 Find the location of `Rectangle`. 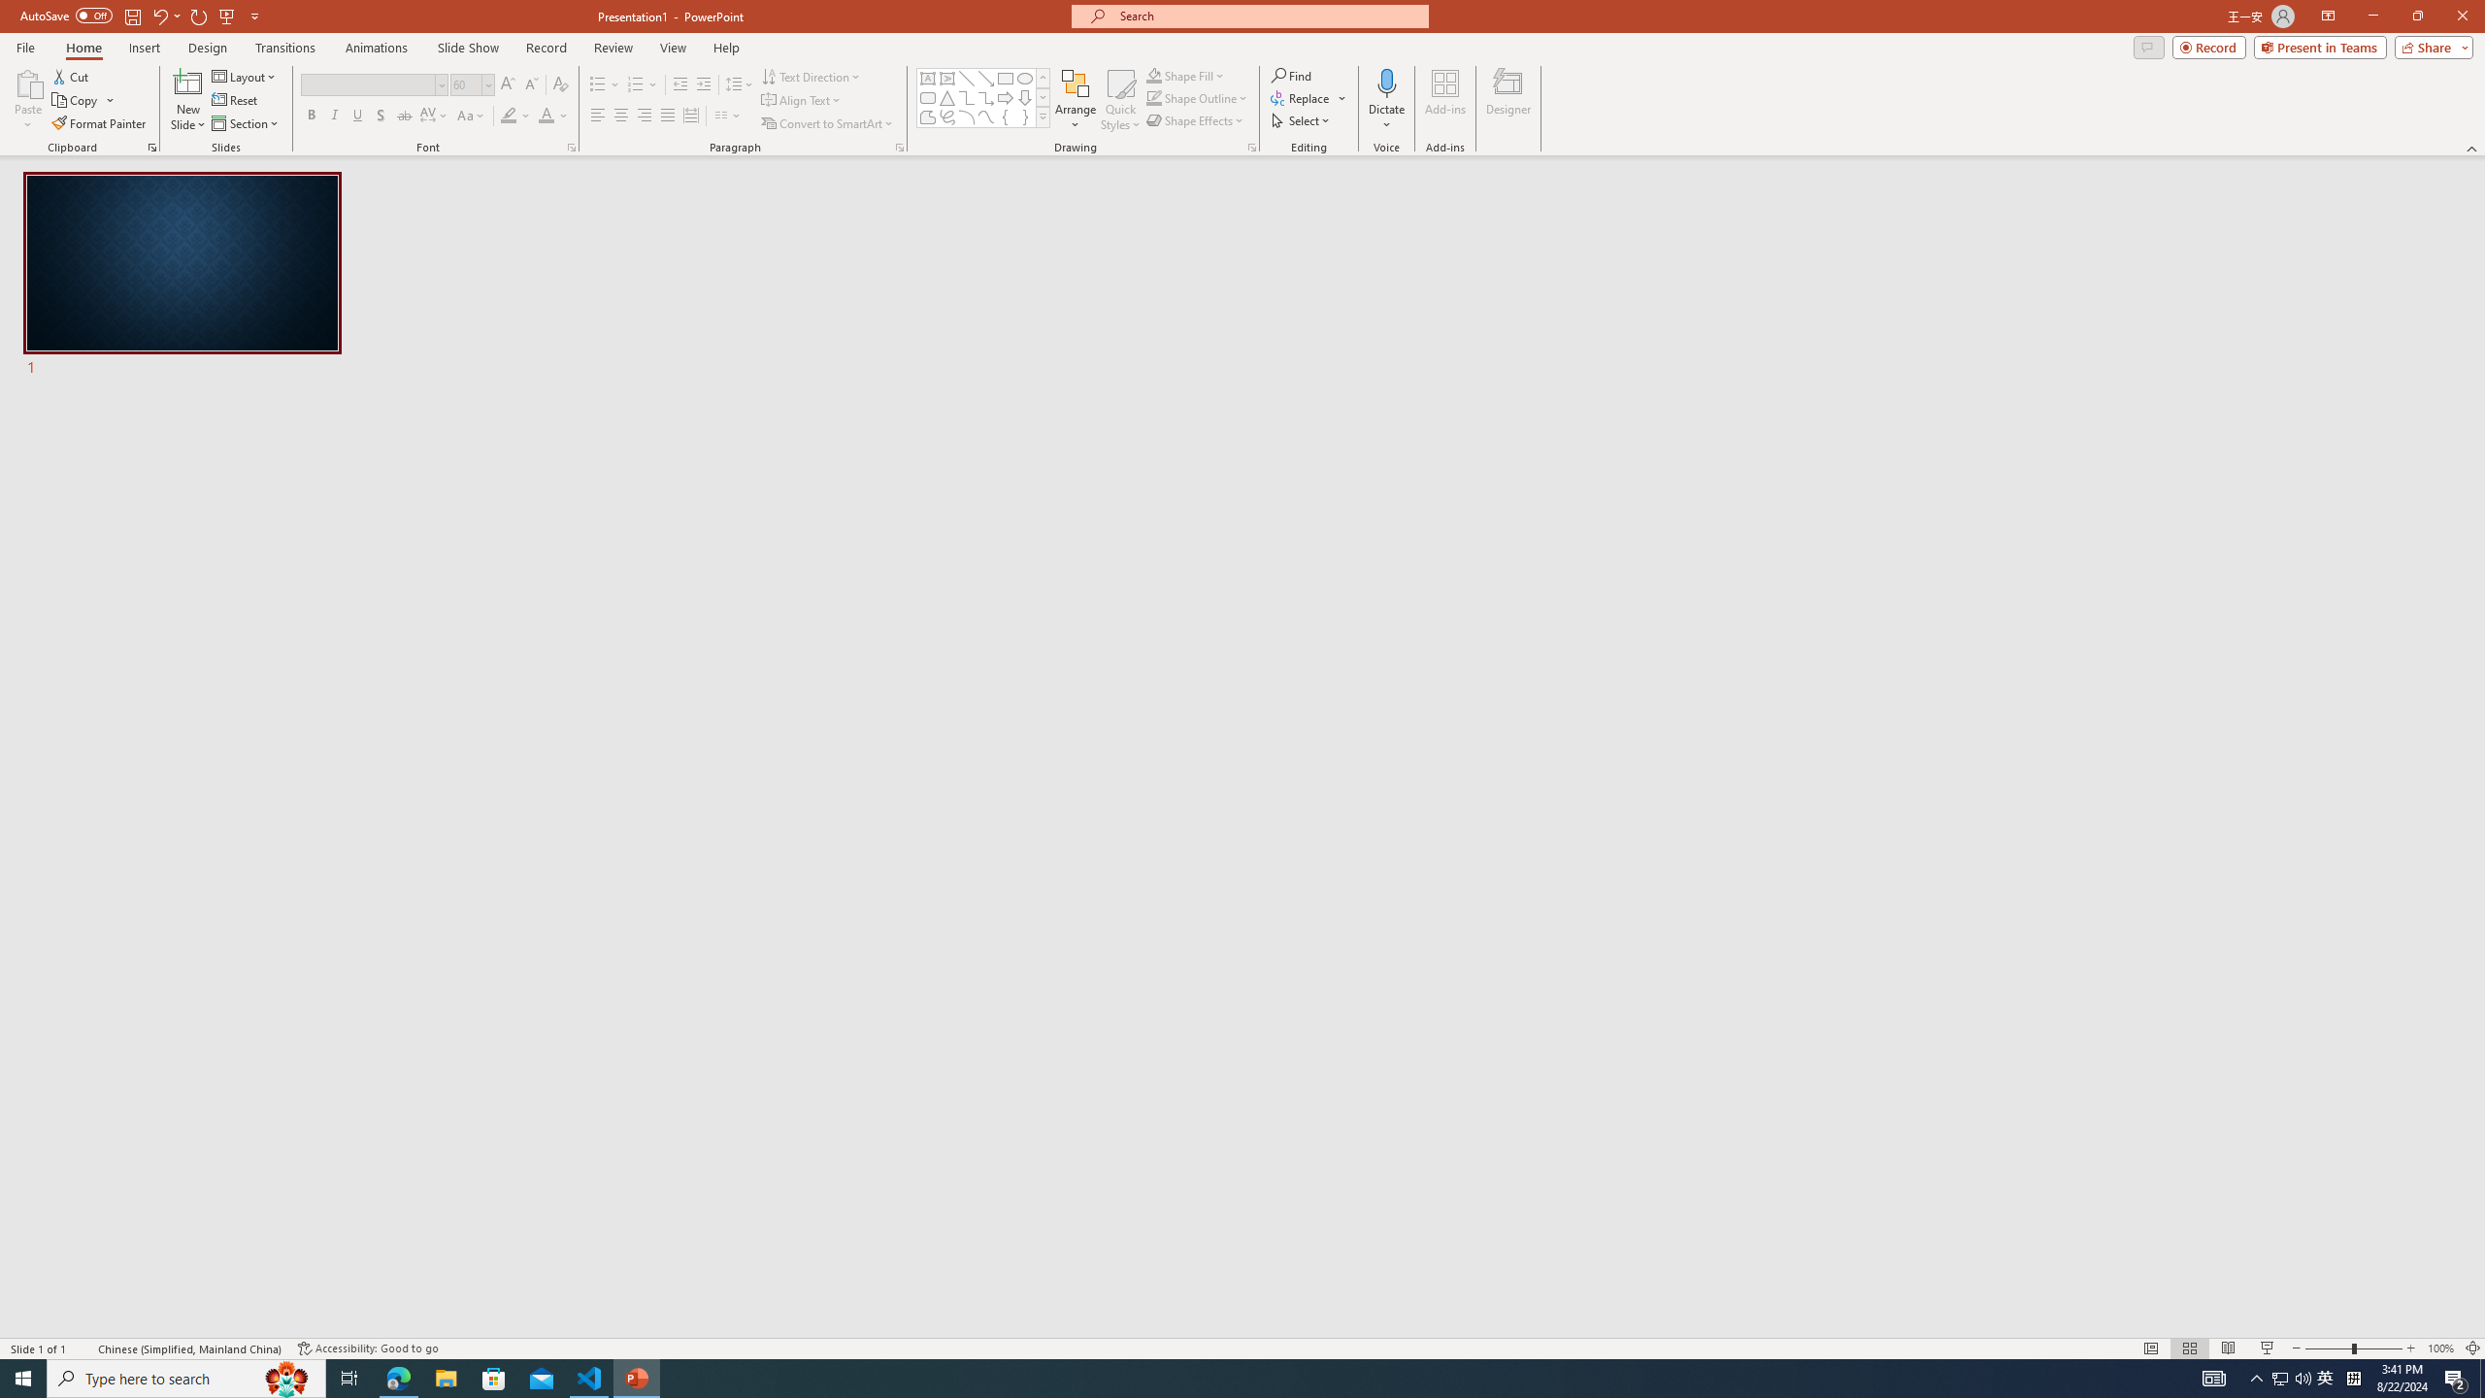

Rectangle is located at coordinates (1006, 78).